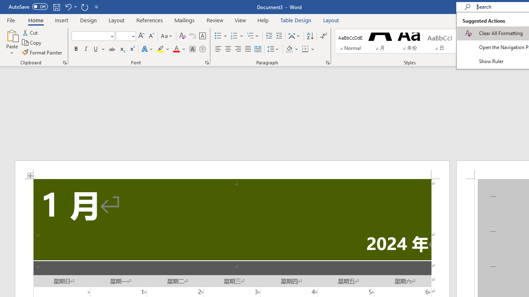 The image size is (529, 297). What do you see at coordinates (269, 36) in the screenshot?
I see `Decrease Indent` at bounding box center [269, 36].